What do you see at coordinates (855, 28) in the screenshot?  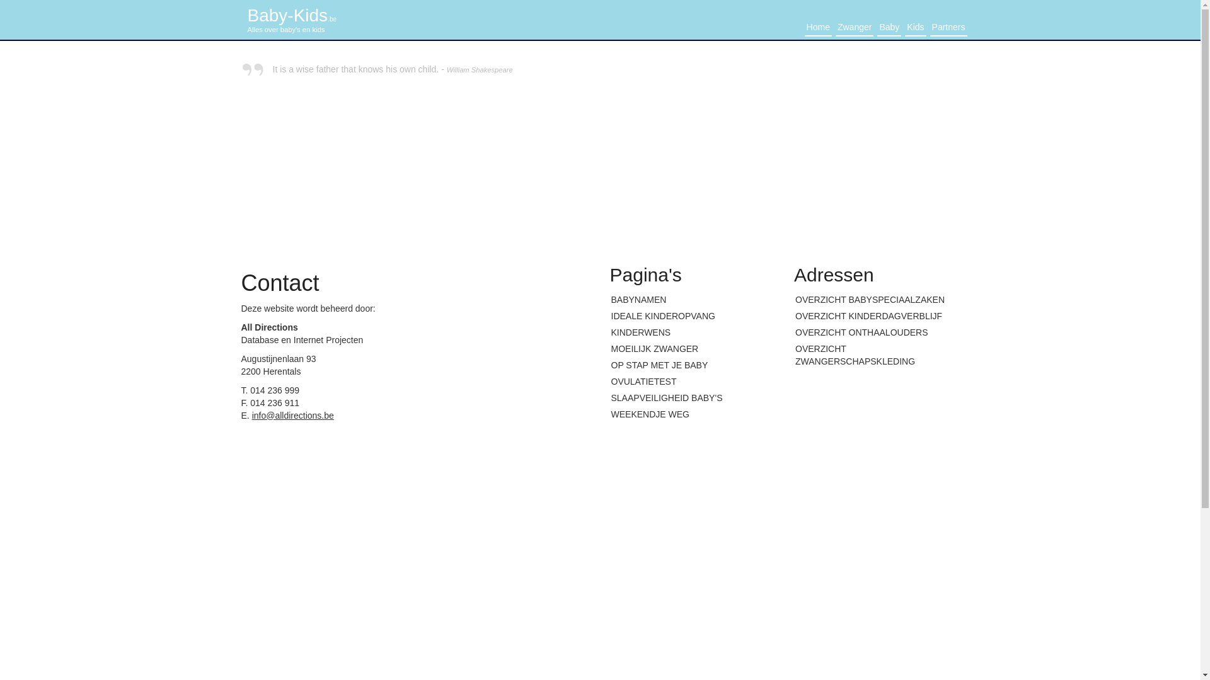 I see `Zwanger` at bounding box center [855, 28].